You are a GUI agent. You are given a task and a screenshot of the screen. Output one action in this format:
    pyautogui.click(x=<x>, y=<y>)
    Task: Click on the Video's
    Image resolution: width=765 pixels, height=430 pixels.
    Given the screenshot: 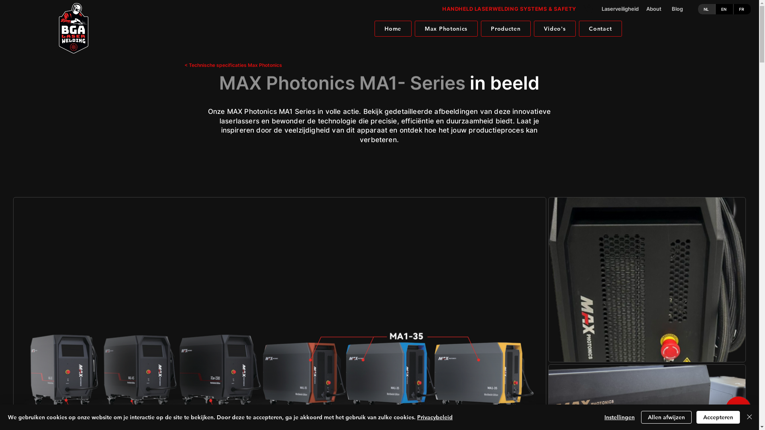 What is the action you would take?
    pyautogui.click(x=555, y=29)
    